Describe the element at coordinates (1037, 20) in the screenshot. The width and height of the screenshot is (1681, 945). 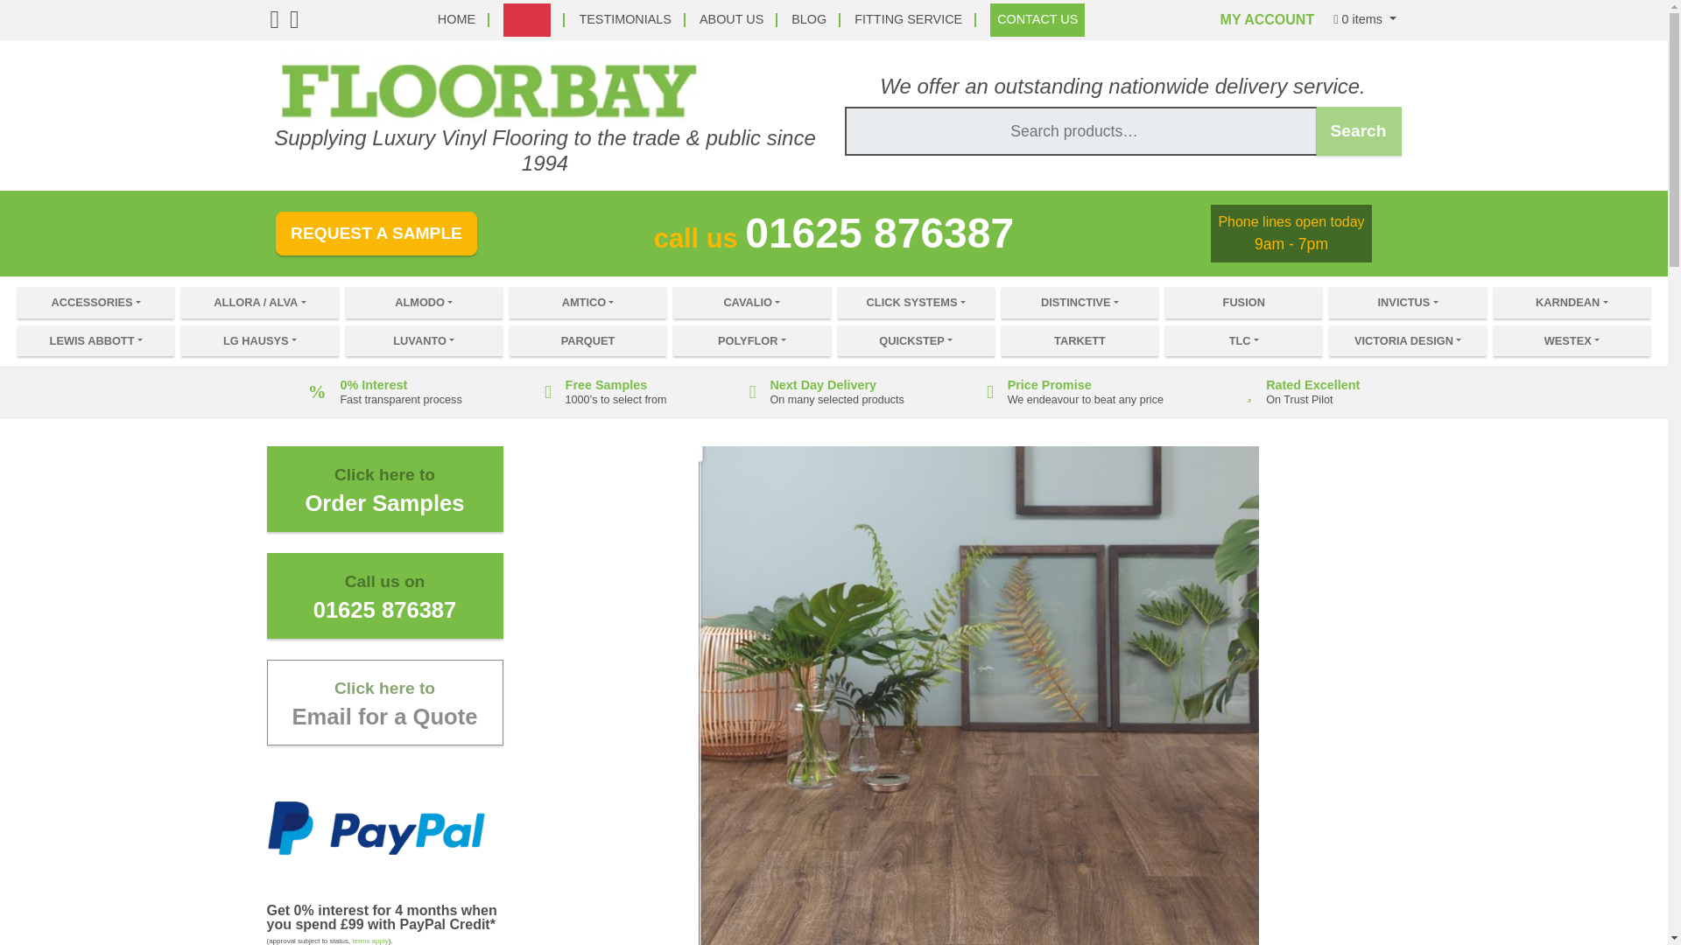
I see `CONTACT US` at that location.